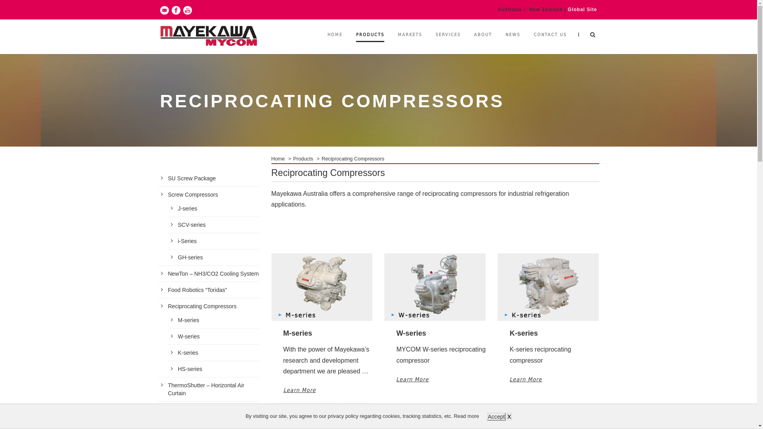 The height and width of the screenshot is (429, 763). I want to click on SCV-series, so click(192, 225).